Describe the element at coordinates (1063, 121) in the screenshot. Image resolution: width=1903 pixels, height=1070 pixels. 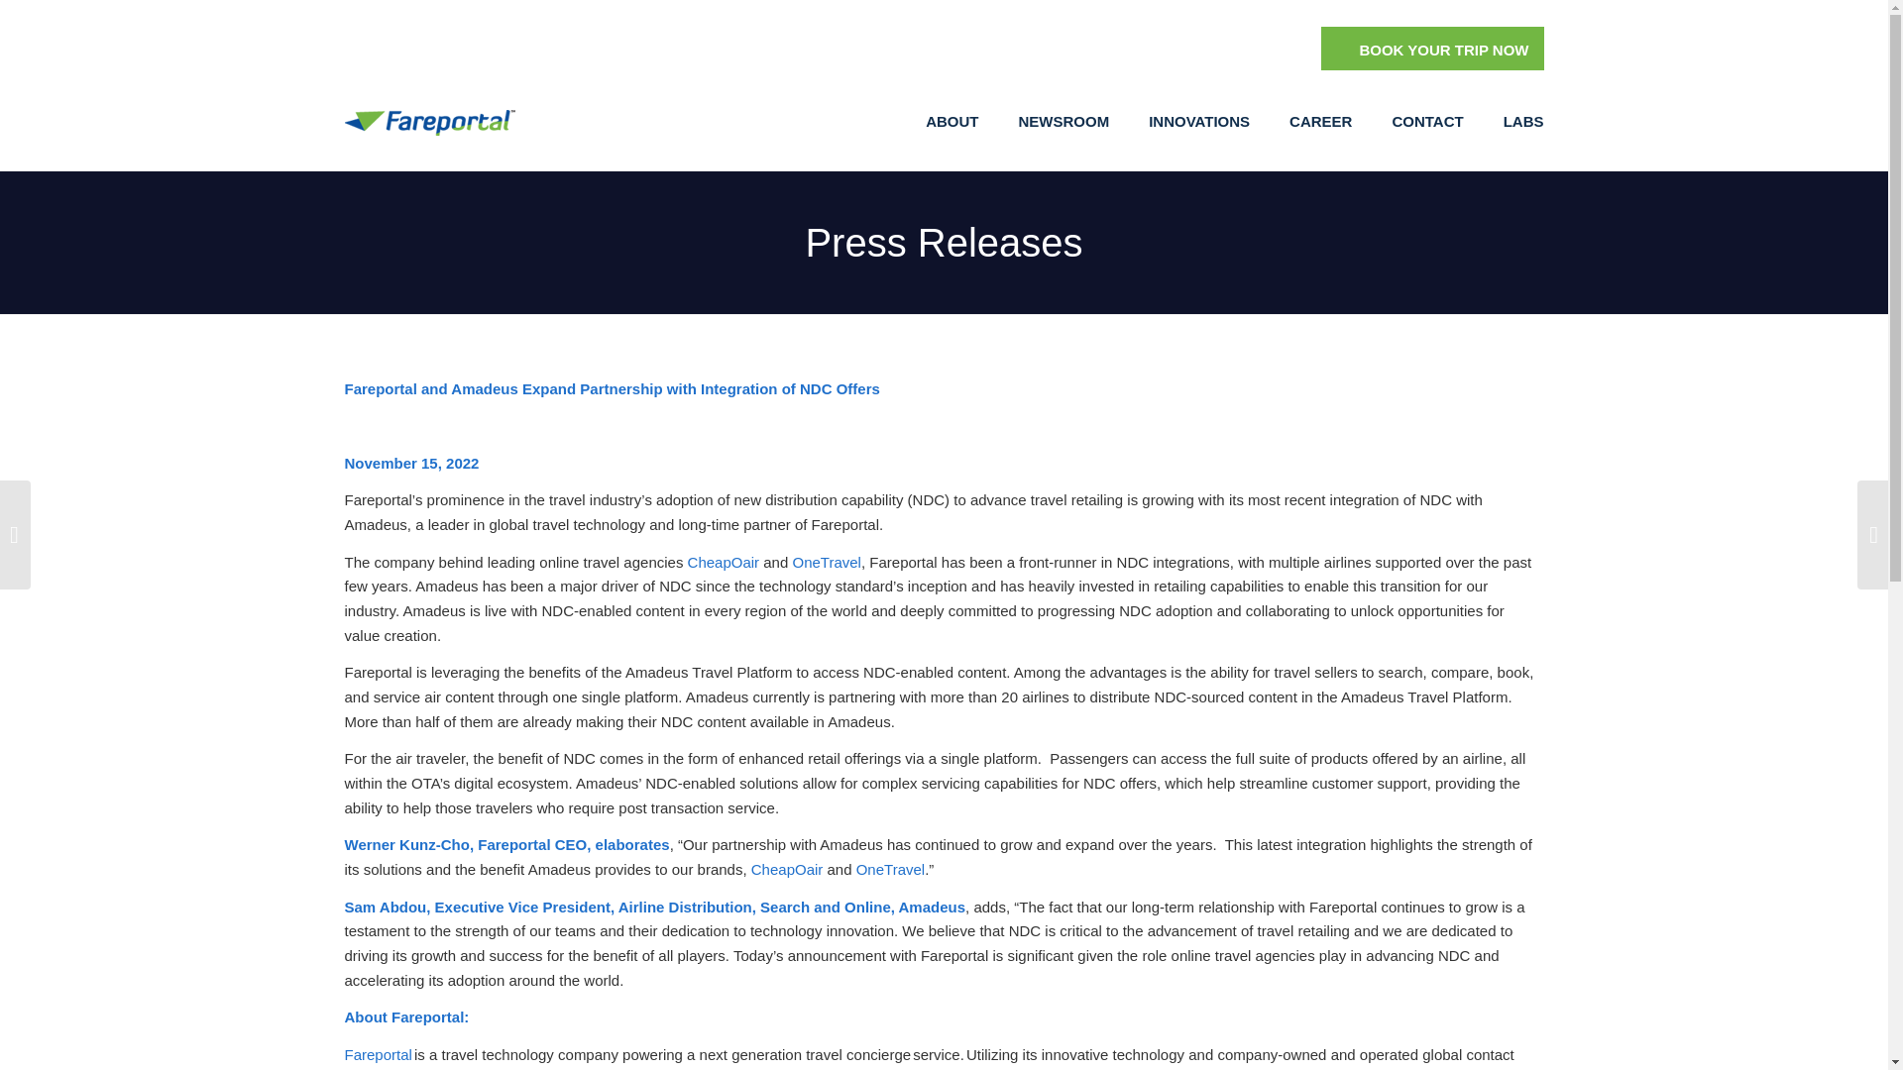
I see `NEWSROOM` at that location.